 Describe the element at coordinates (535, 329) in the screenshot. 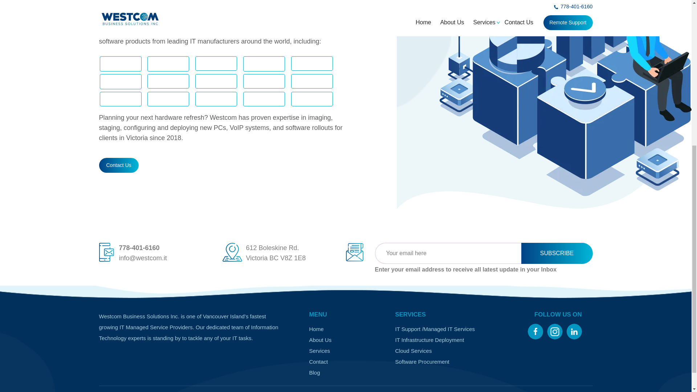

I see `facebook` at that location.